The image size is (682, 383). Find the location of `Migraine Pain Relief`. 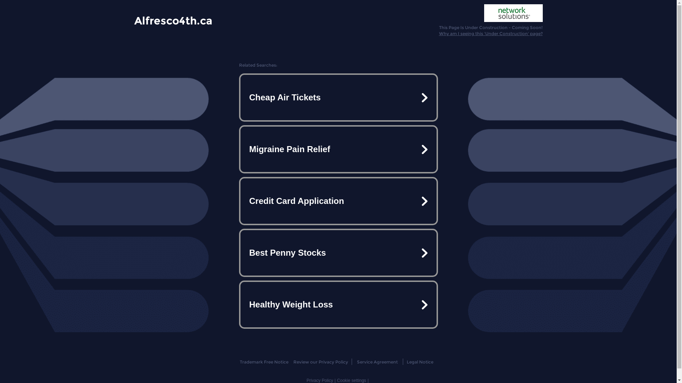

Migraine Pain Relief is located at coordinates (338, 149).